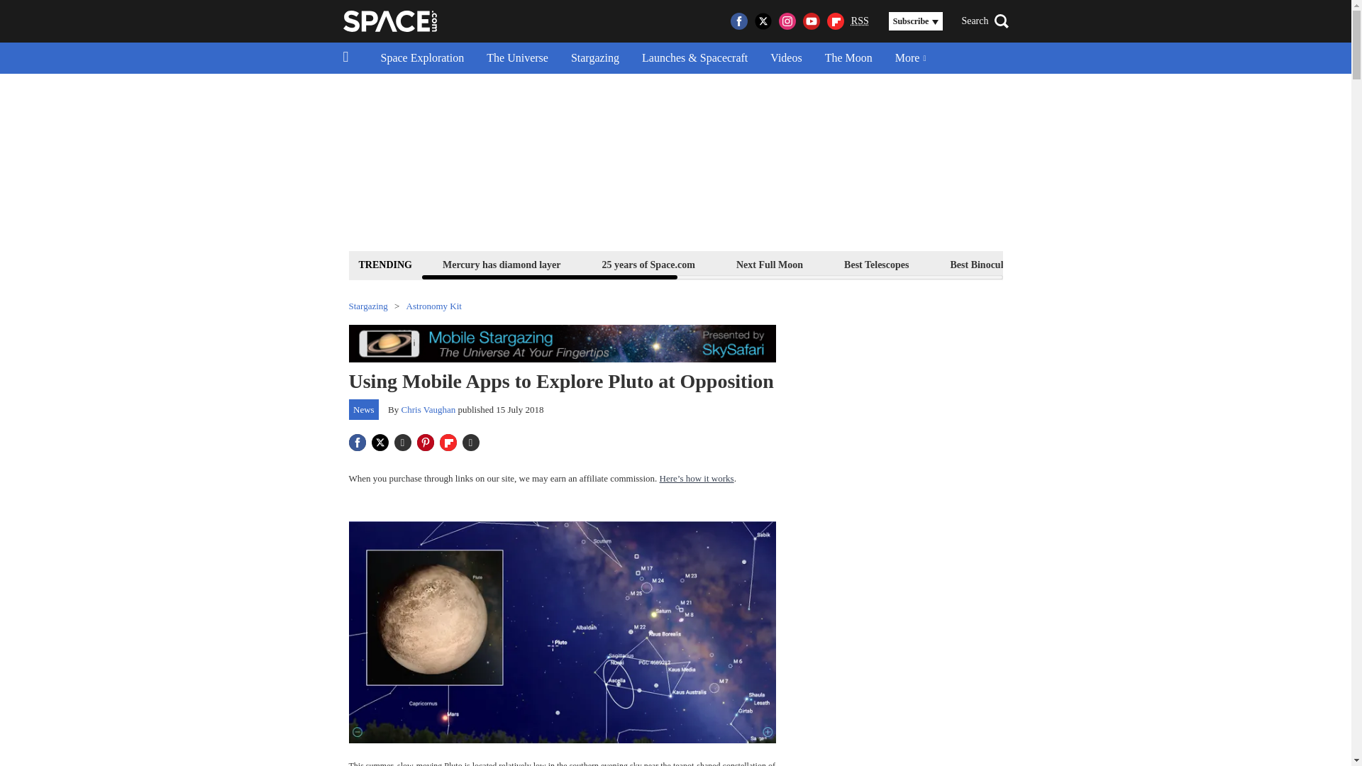 This screenshot has height=766, width=1362. Describe the element at coordinates (1217, 264) in the screenshot. I see `Space Calendar` at that location.